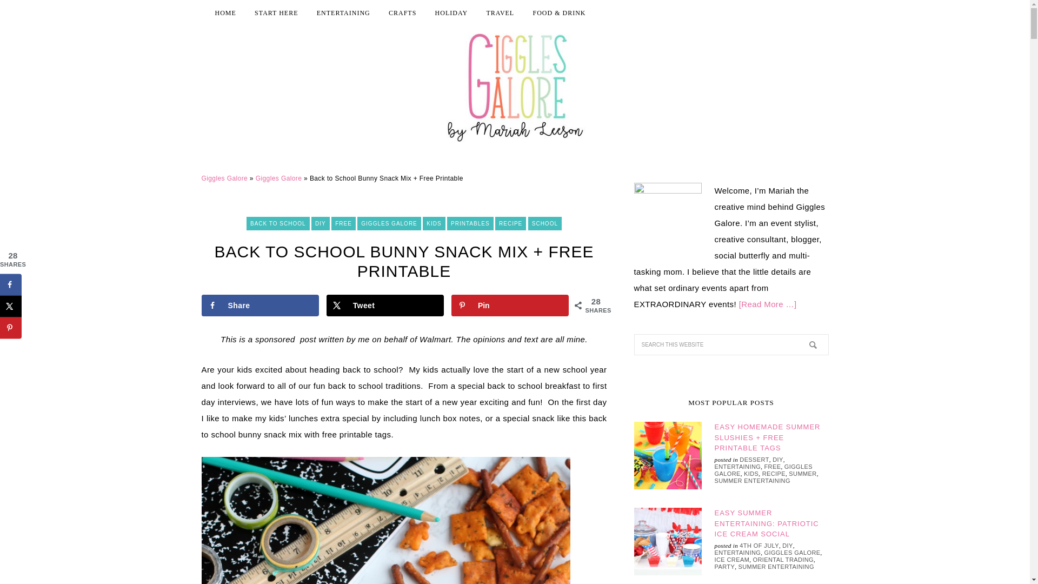 Image resolution: width=1038 pixels, height=584 pixels. Describe the element at coordinates (278, 178) in the screenshot. I see `Giggles Galore` at that location.